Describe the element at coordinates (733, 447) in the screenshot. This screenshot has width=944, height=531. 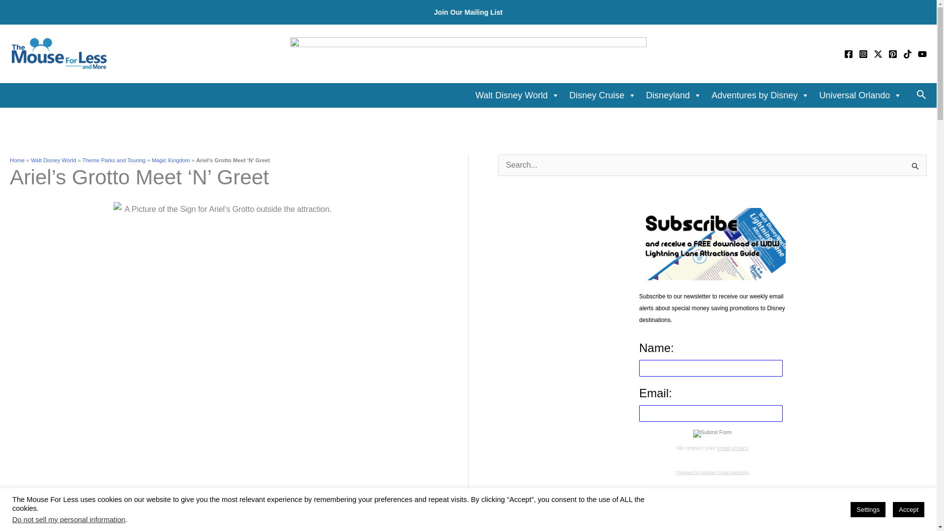
I see `Privacy Policy` at that location.